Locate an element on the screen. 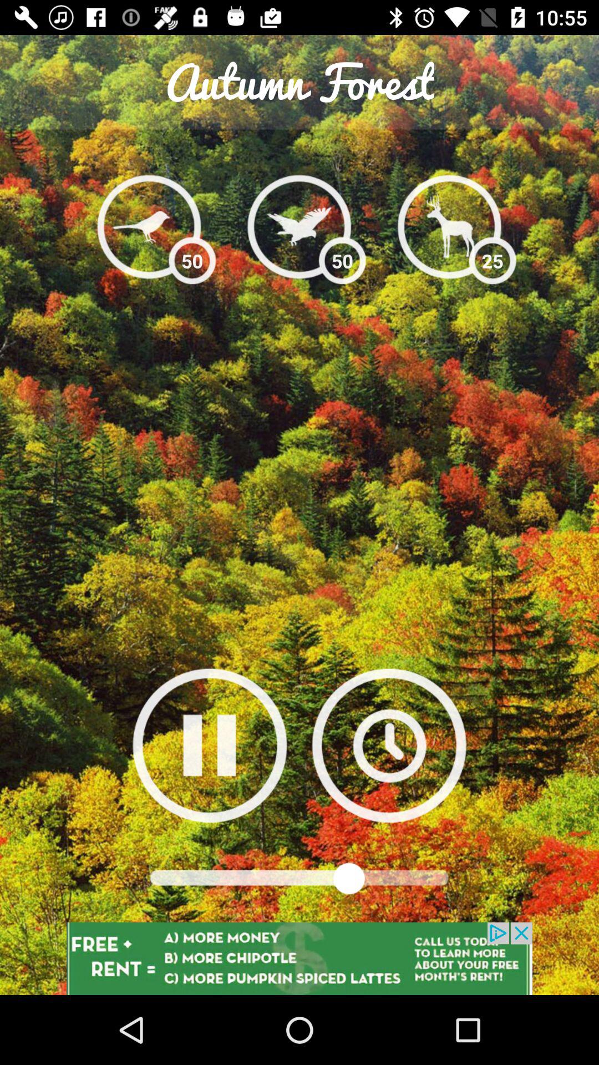 The height and width of the screenshot is (1065, 599). play option is located at coordinates (210, 745).